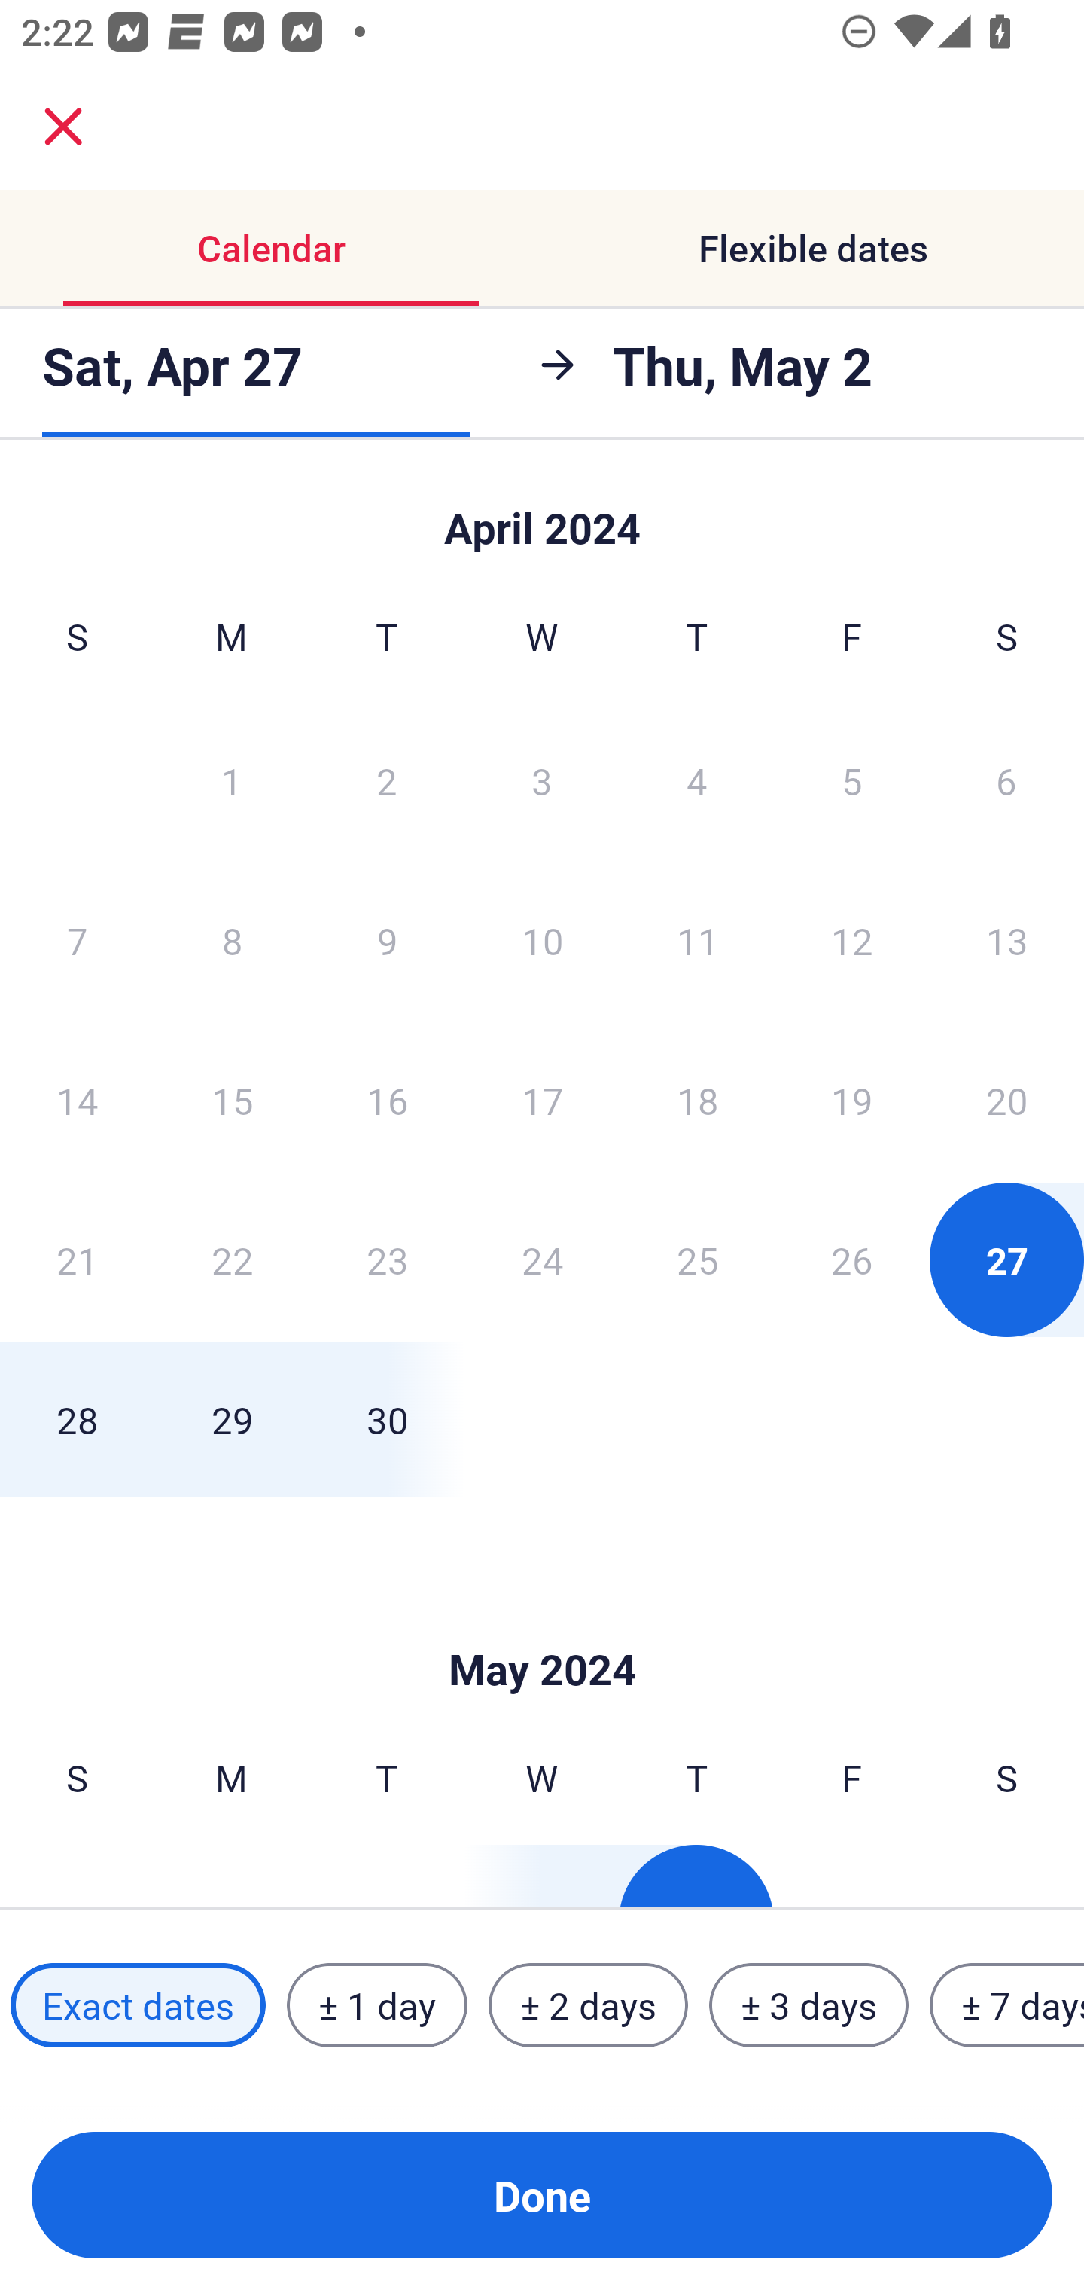 This screenshot has height=2290, width=1084. I want to click on Exact dates, so click(138, 2005).